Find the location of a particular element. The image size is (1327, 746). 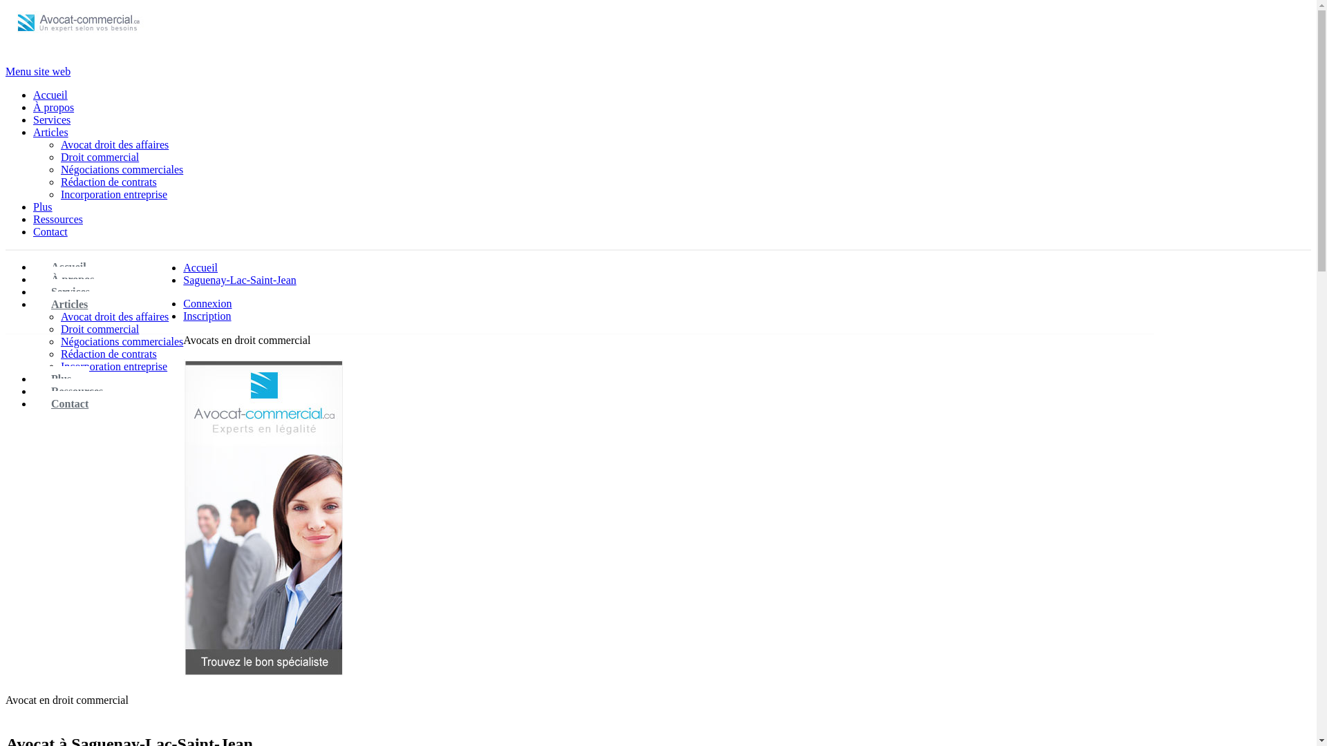

Ressources is located at coordinates (58, 220).